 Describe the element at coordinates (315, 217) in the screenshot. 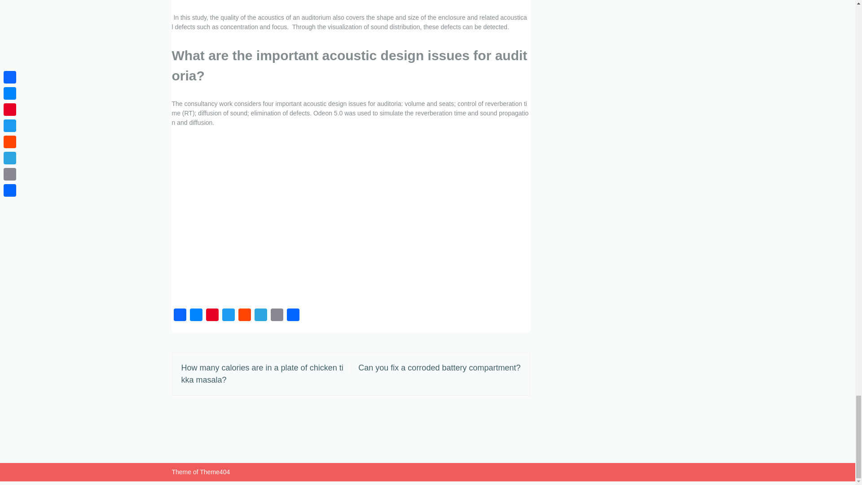

I see `Concert Hall Acoustics Design` at that location.